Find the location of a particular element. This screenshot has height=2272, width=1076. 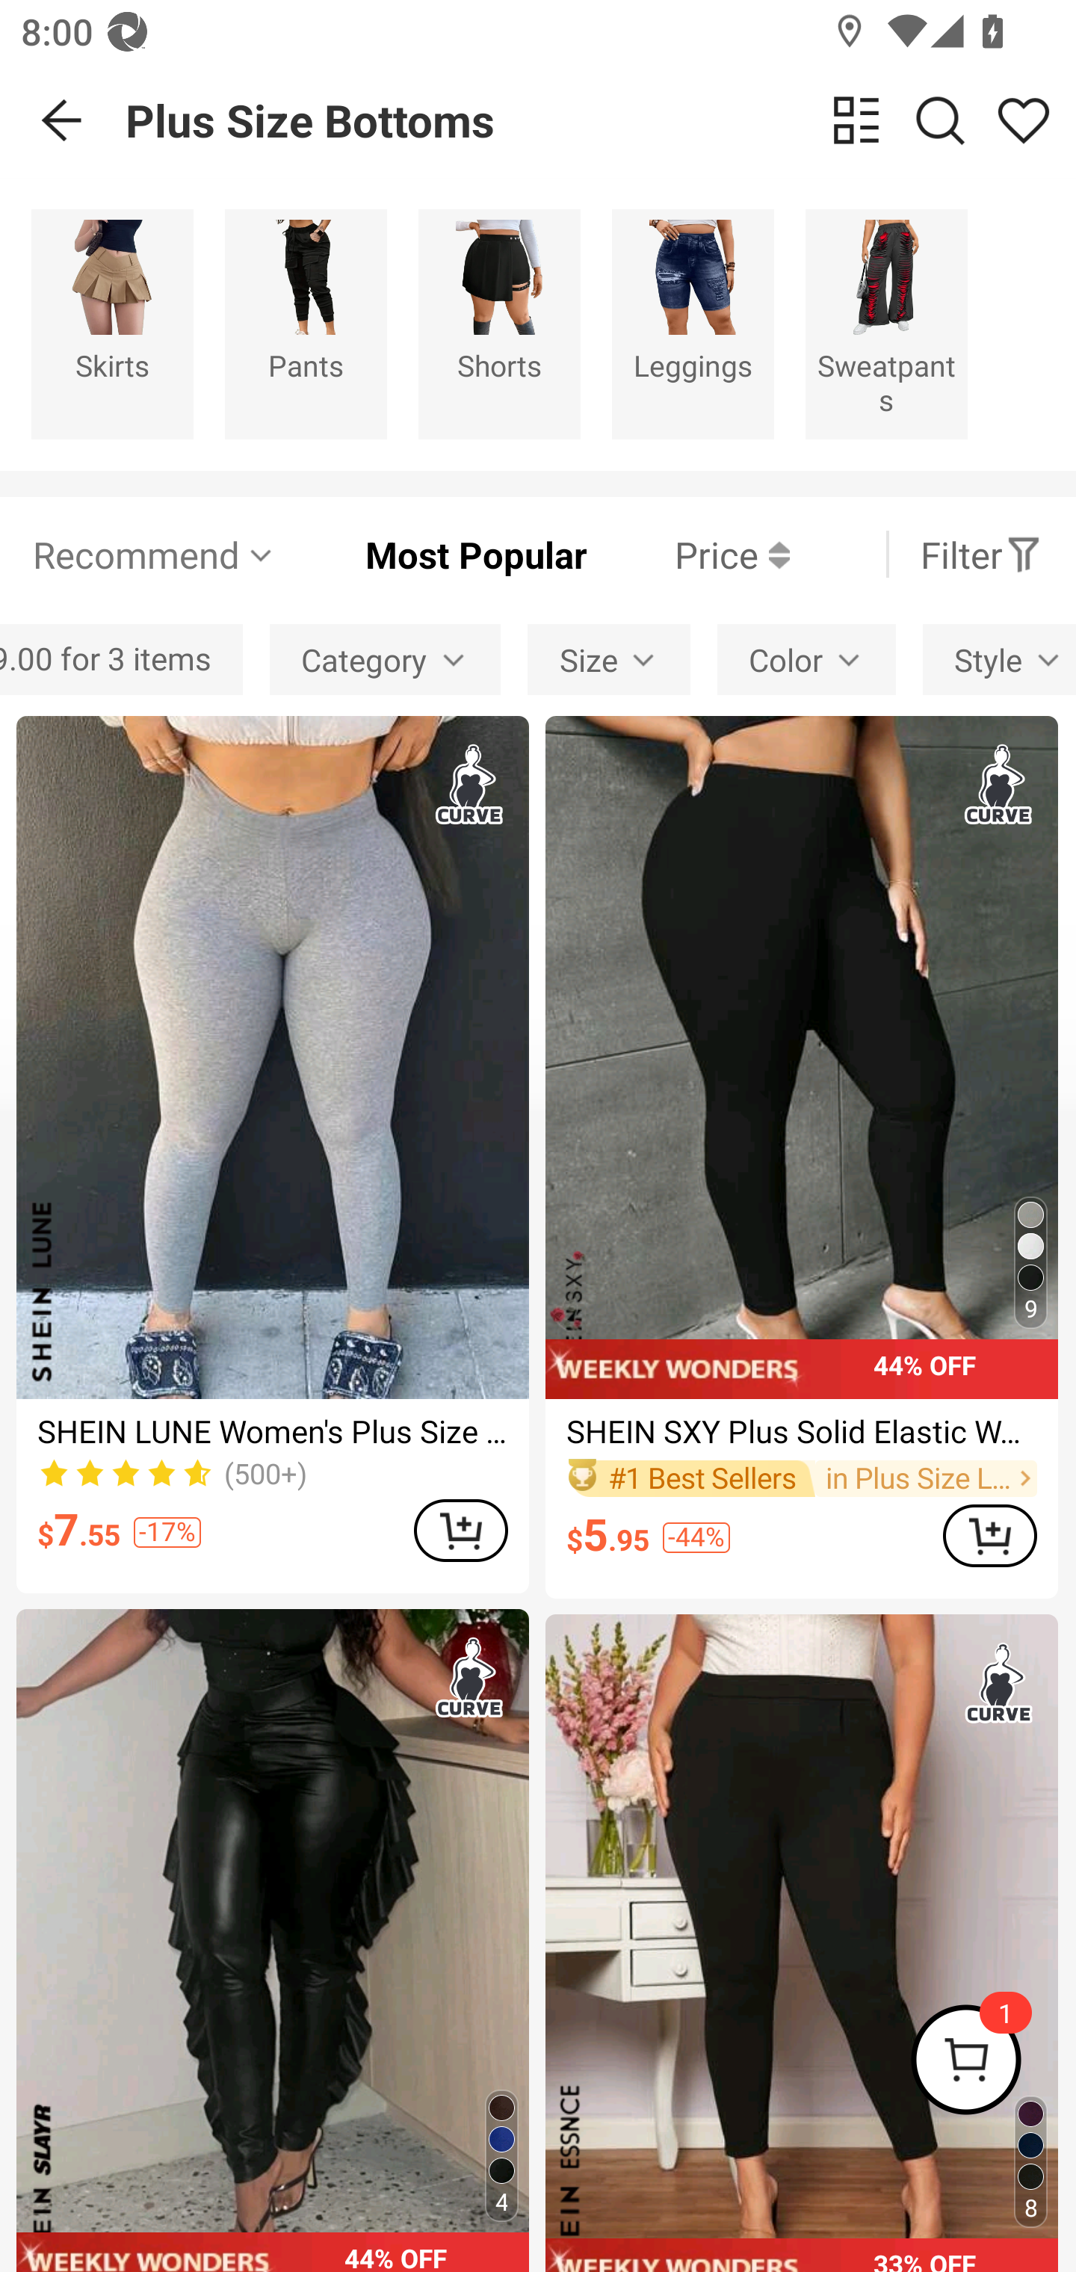

Skirts is located at coordinates (112, 323).